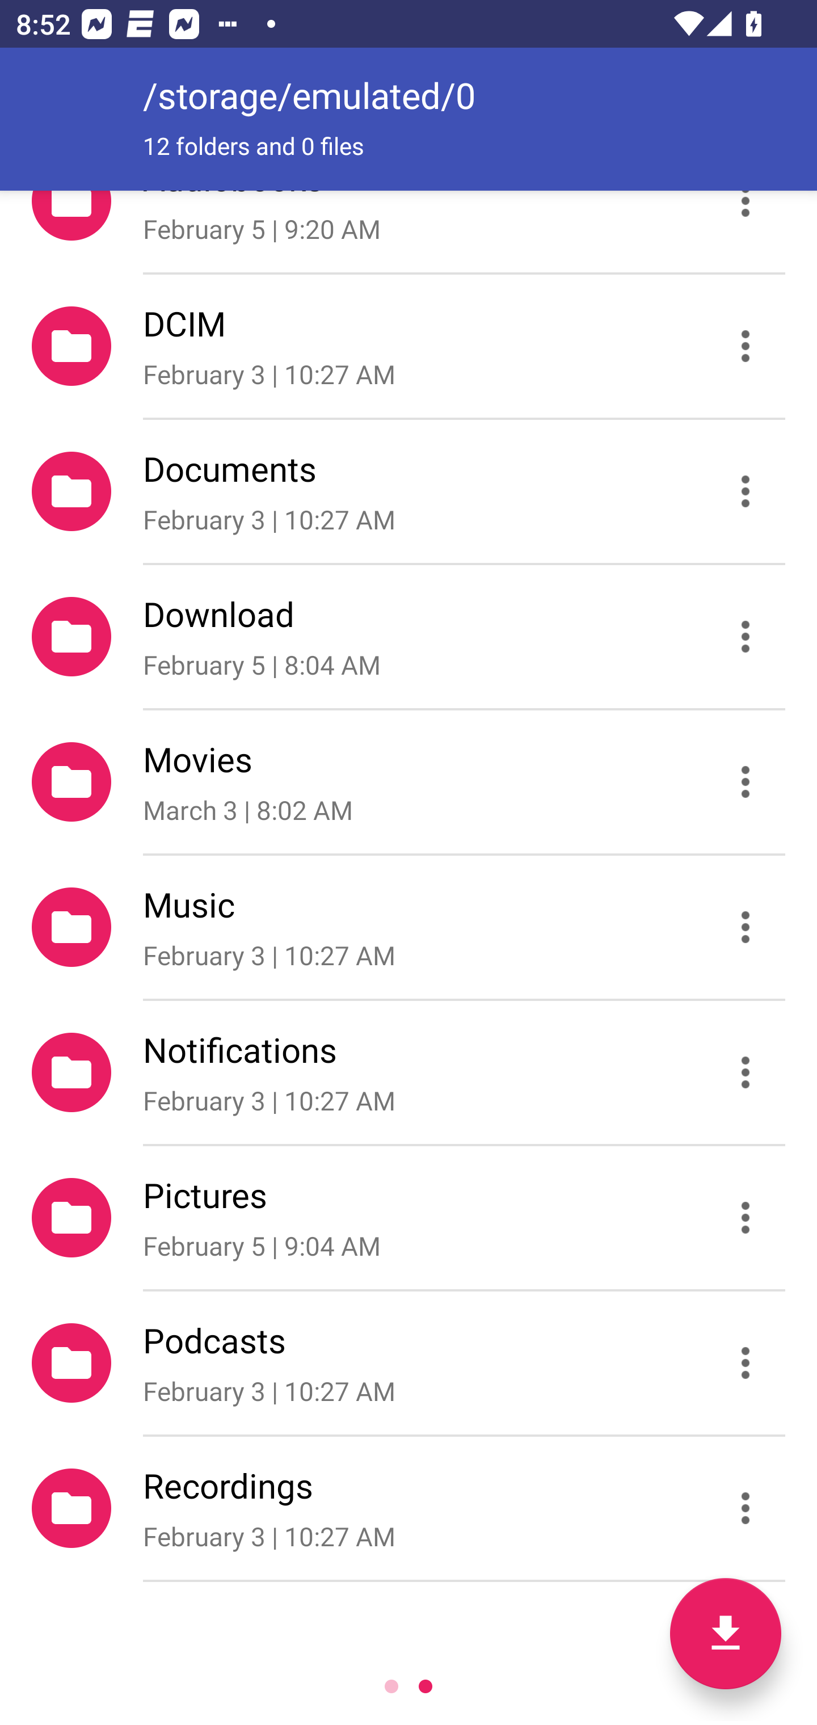 The width and height of the screenshot is (817, 1725). What do you see at coordinates (408, 490) in the screenshot?
I see `Documents February 3 | 10:27 AM` at bounding box center [408, 490].